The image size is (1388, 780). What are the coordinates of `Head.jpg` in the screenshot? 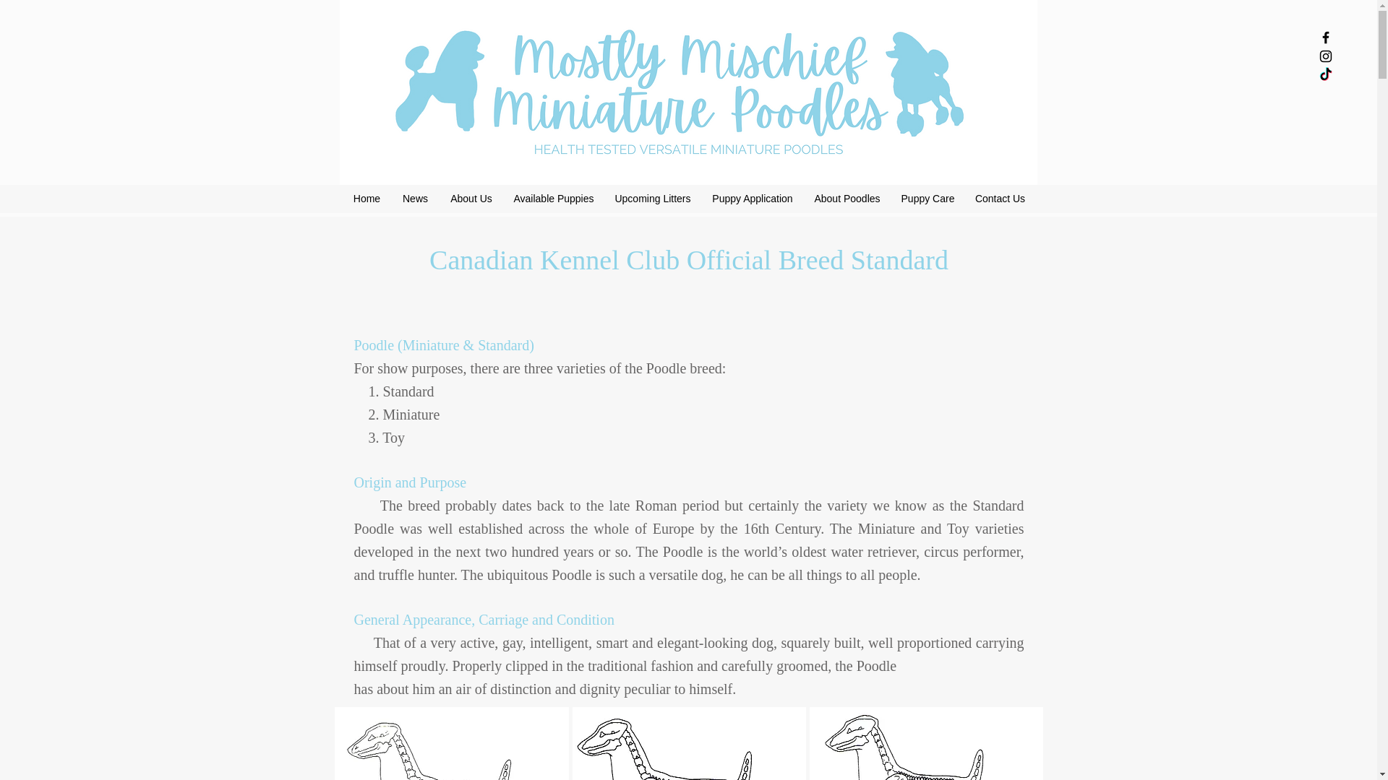 It's located at (689, 743).